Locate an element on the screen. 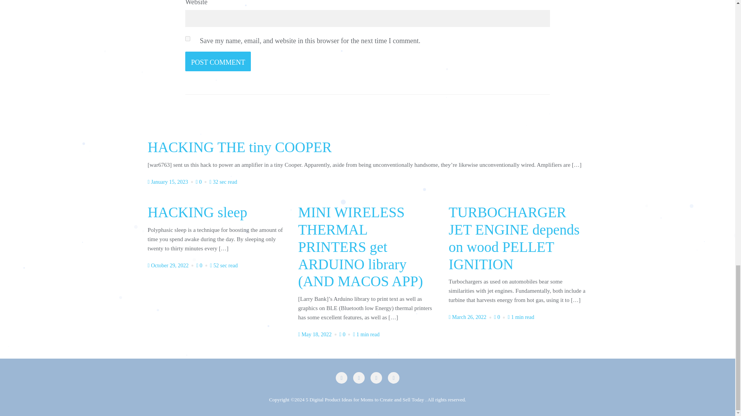  Post Comment is located at coordinates (218, 61).